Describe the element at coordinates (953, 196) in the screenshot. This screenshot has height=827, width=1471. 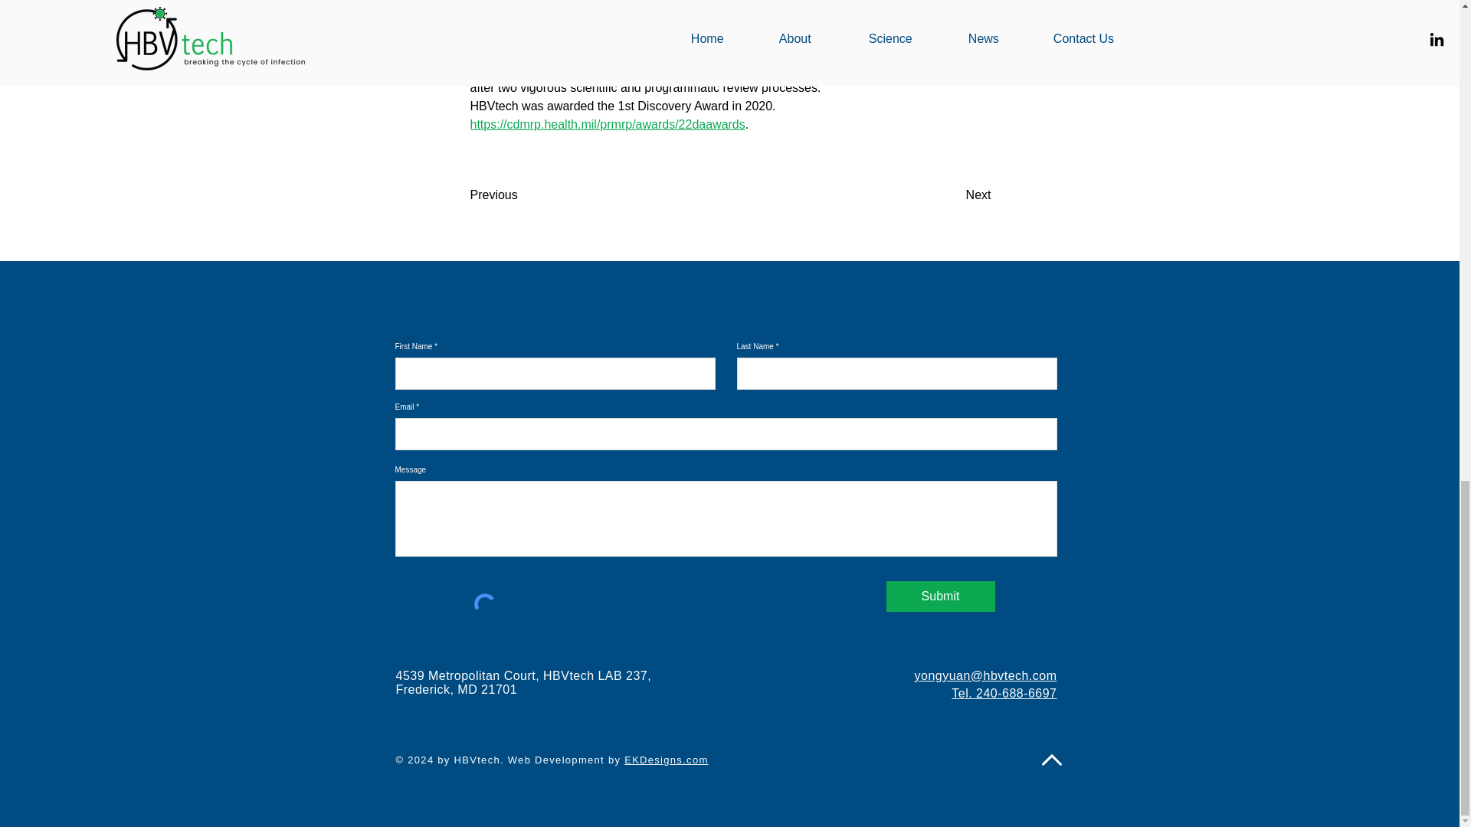
I see `Next` at that location.